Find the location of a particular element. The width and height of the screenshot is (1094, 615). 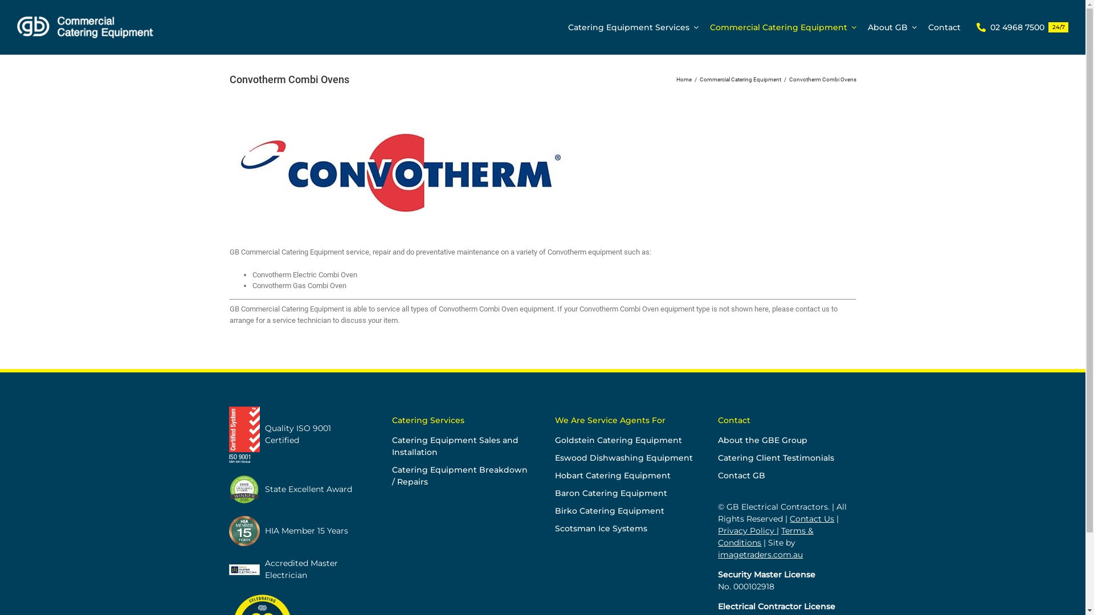

Home is located at coordinates (684, 80).